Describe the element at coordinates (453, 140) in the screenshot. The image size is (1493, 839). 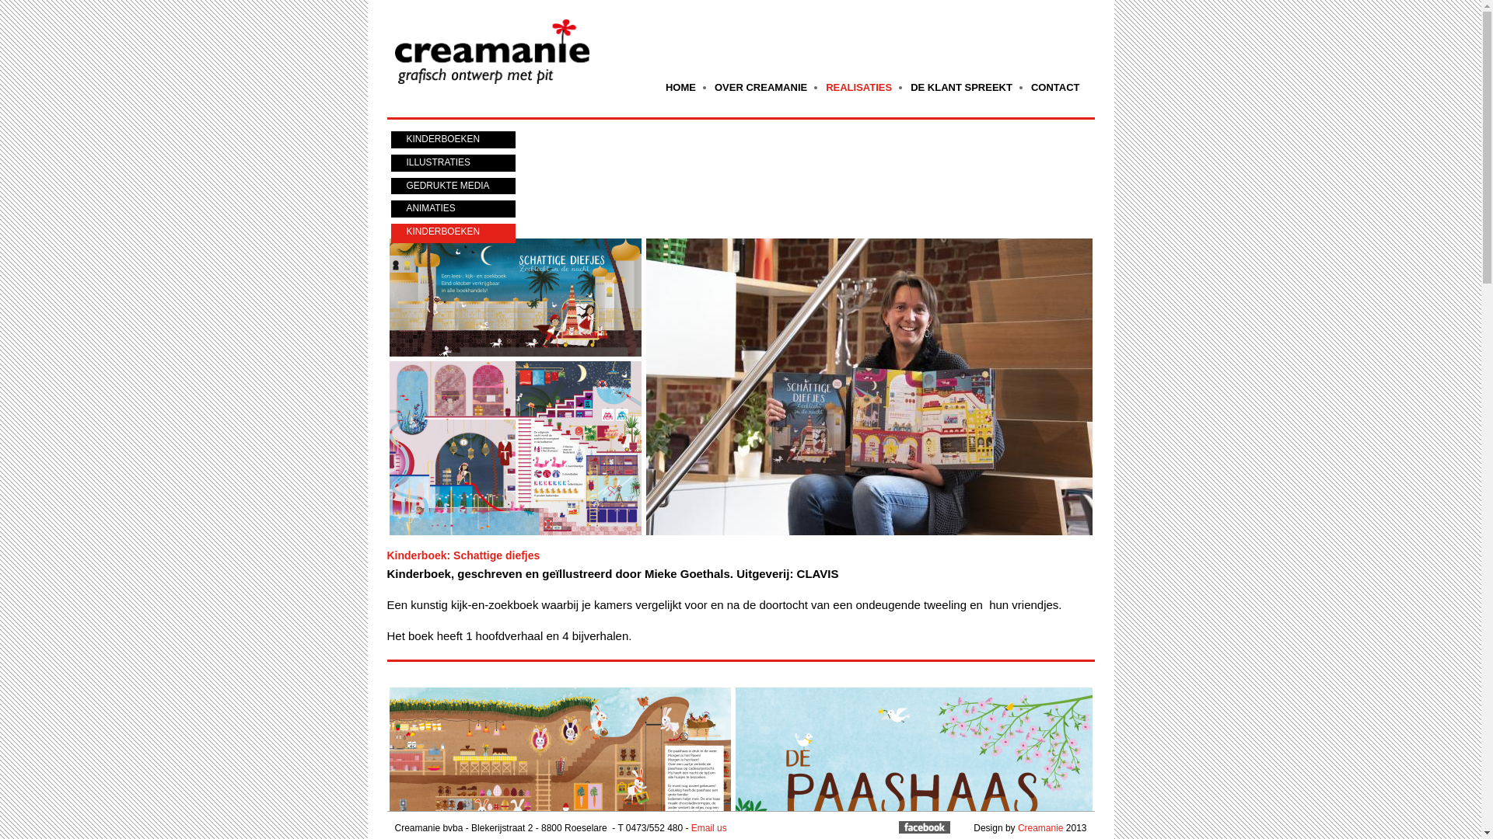
I see `KINDERBOEKEN` at that location.